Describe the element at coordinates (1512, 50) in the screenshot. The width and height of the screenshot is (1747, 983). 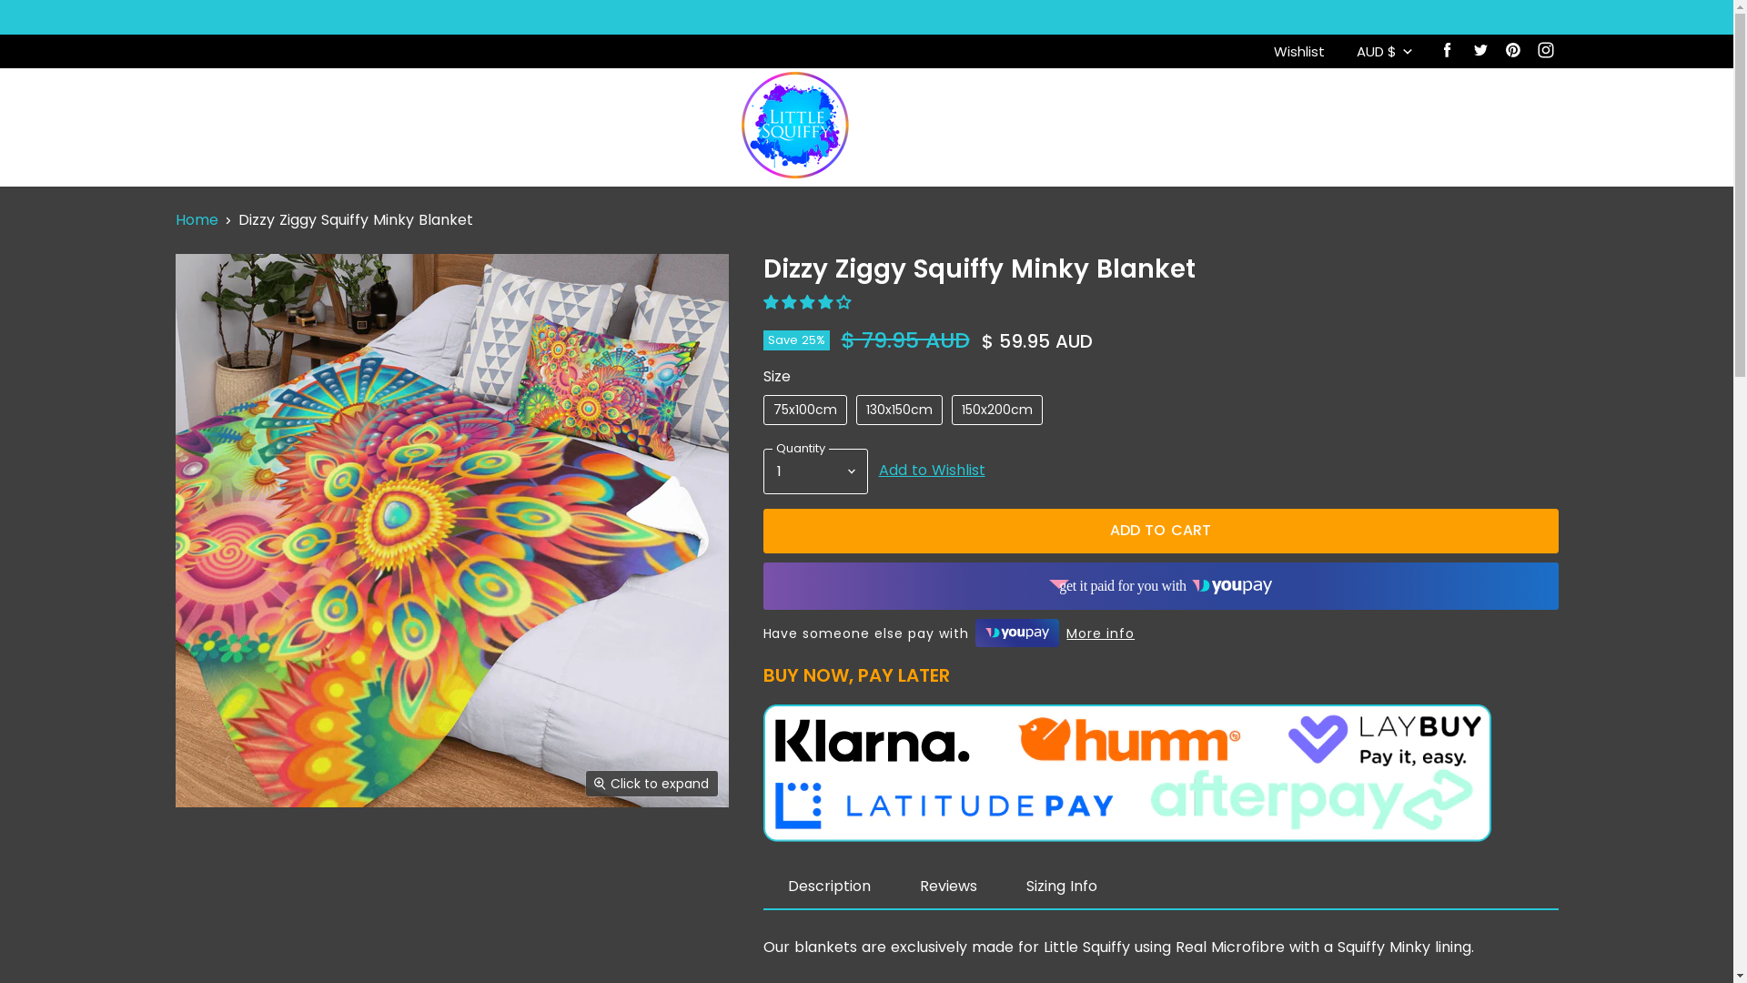
I see `Find us on Pinterest` at that location.